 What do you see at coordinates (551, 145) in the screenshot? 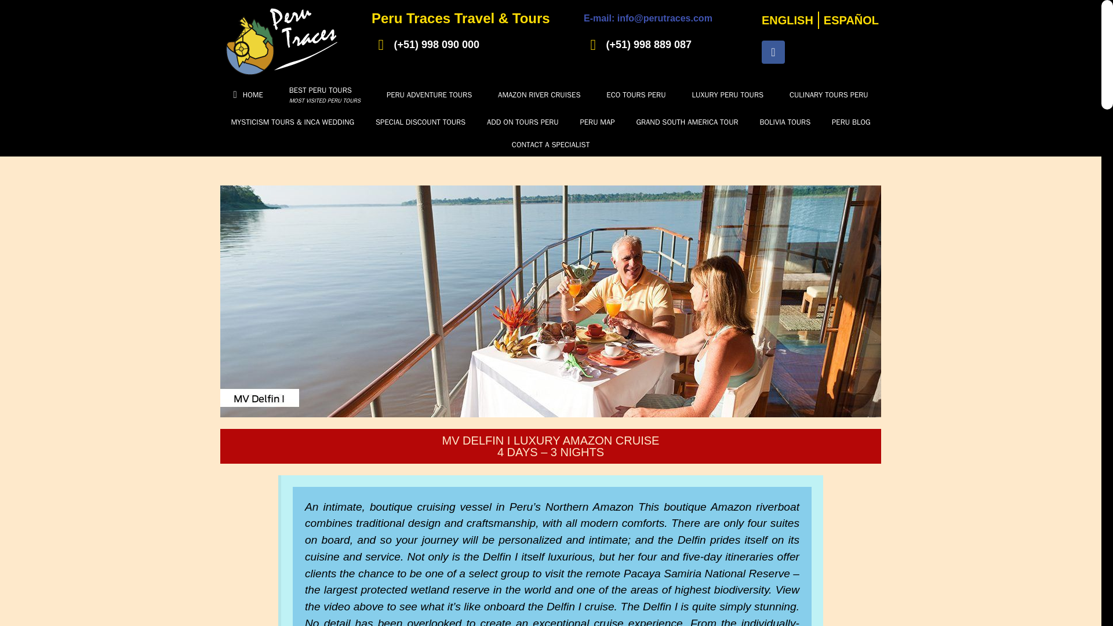
I see `CONTACT A SPECIALIST` at bounding box center [551, 145].